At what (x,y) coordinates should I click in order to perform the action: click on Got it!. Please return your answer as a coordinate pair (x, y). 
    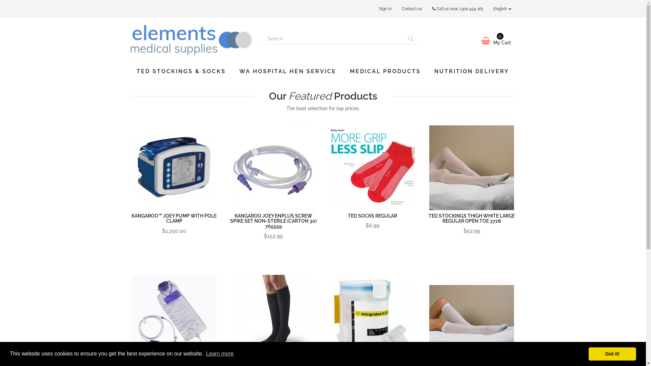
    Looking at the image, I should click on (612, 354).